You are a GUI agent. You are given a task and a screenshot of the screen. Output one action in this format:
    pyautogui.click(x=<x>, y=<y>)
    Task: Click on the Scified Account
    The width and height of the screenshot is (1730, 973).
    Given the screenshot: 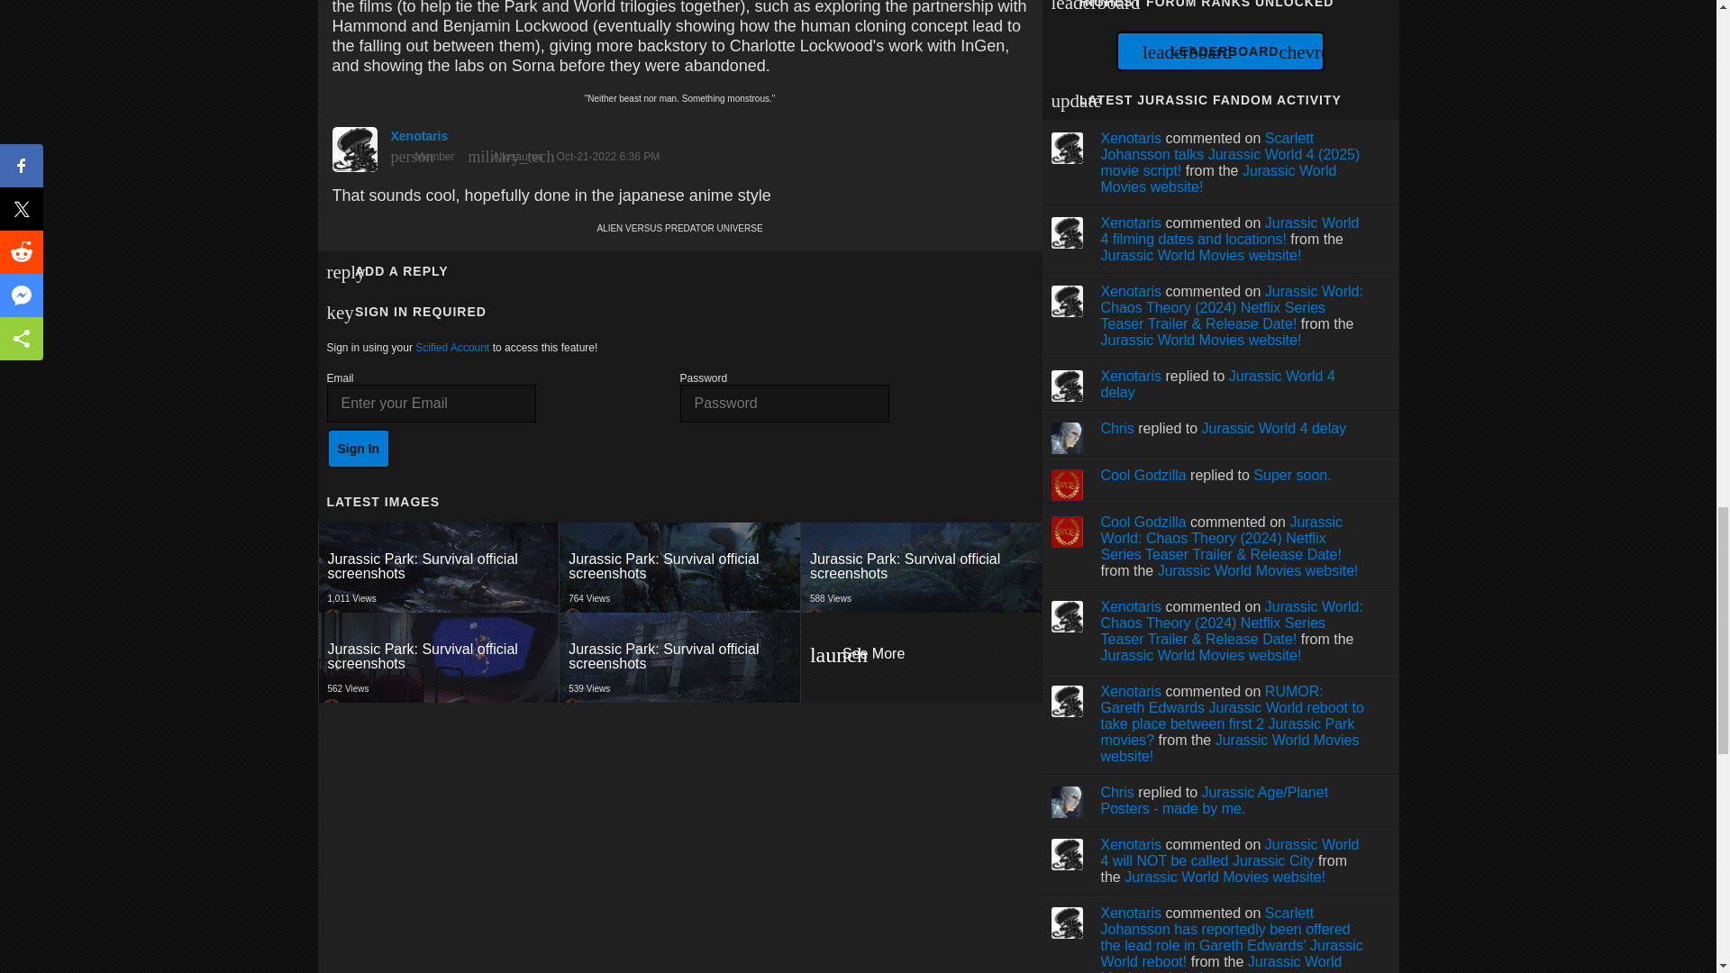 What is the action you would take?
    pyautogui.click(x=438, y=568)
    